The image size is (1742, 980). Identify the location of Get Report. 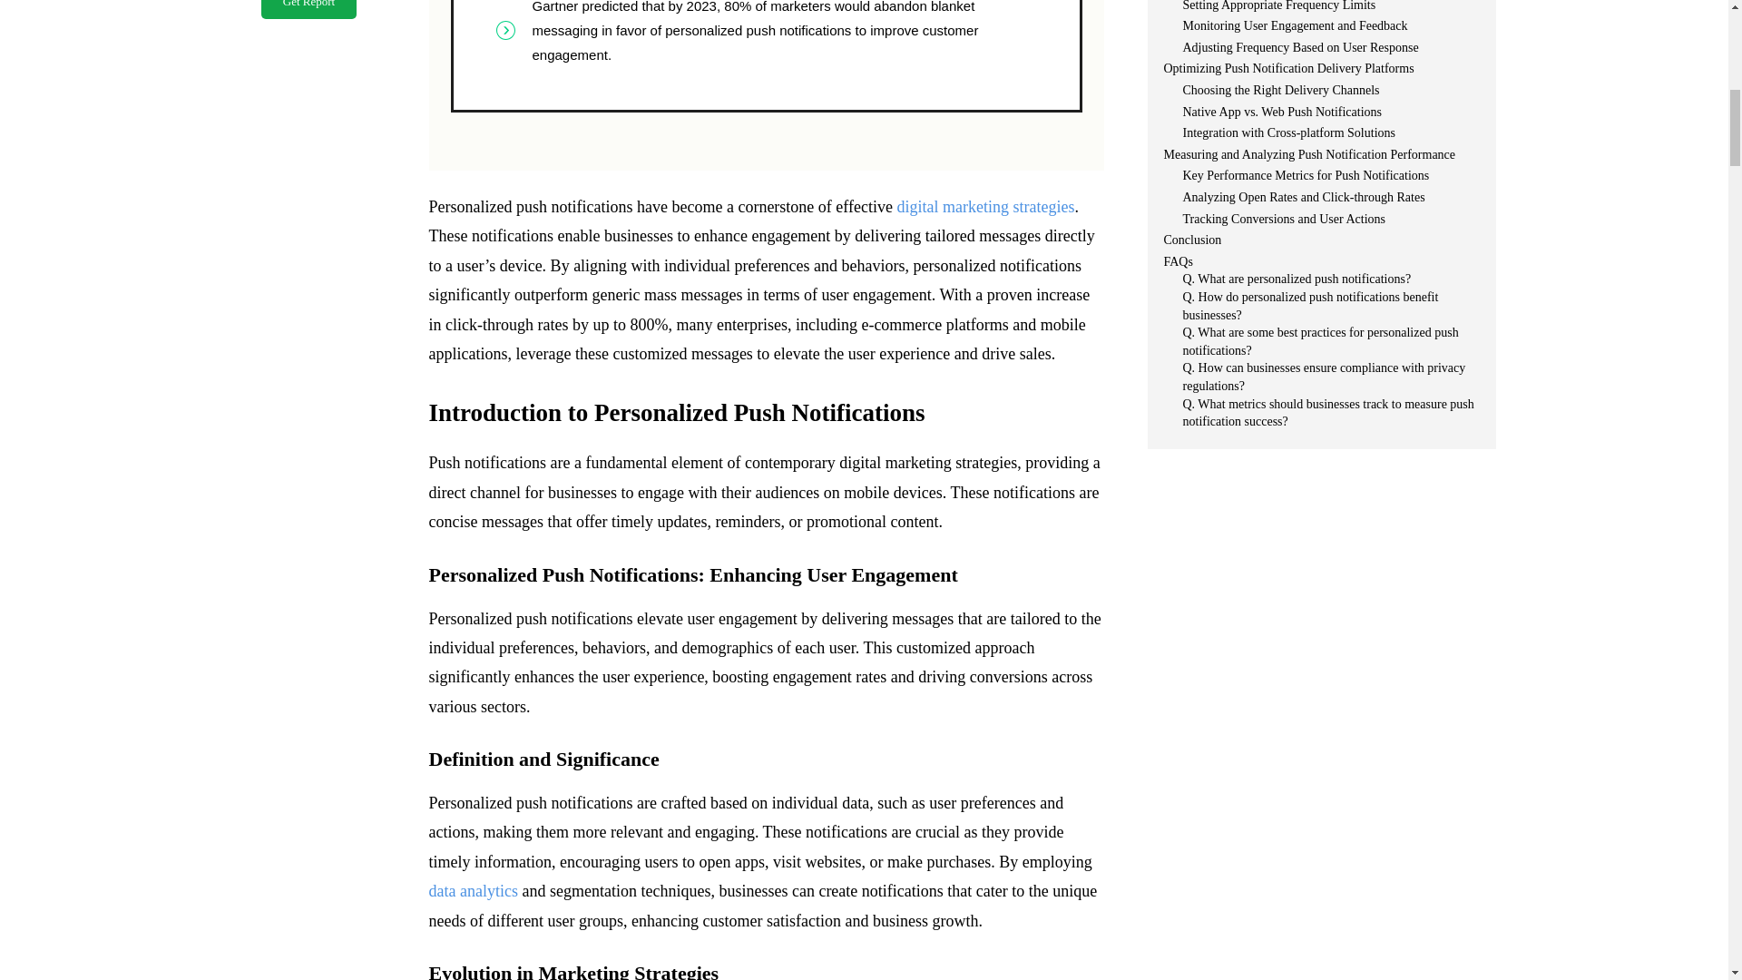
(308, 9).